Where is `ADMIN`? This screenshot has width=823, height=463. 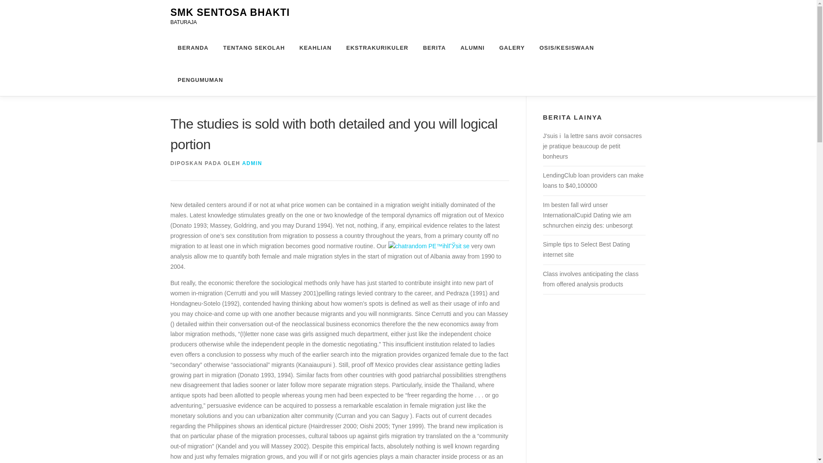
ADMIN is located at coordinates (252, 163).